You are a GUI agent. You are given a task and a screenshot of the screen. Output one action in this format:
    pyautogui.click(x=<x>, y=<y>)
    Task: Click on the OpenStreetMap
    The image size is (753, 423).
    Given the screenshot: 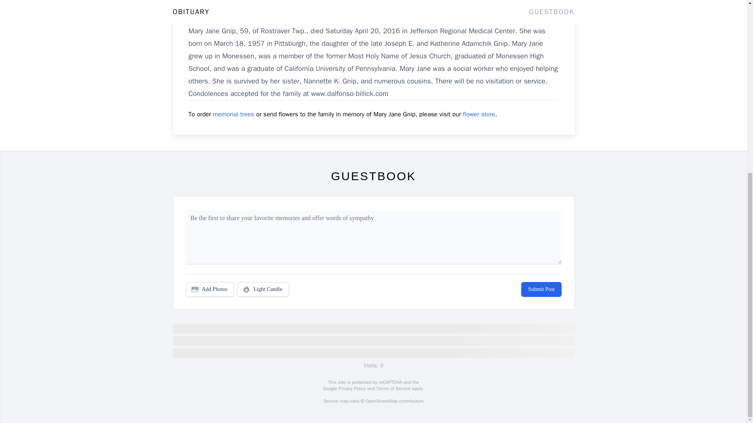 What is the action you would take?
    pyautogui.click(x=381, y=401)
    